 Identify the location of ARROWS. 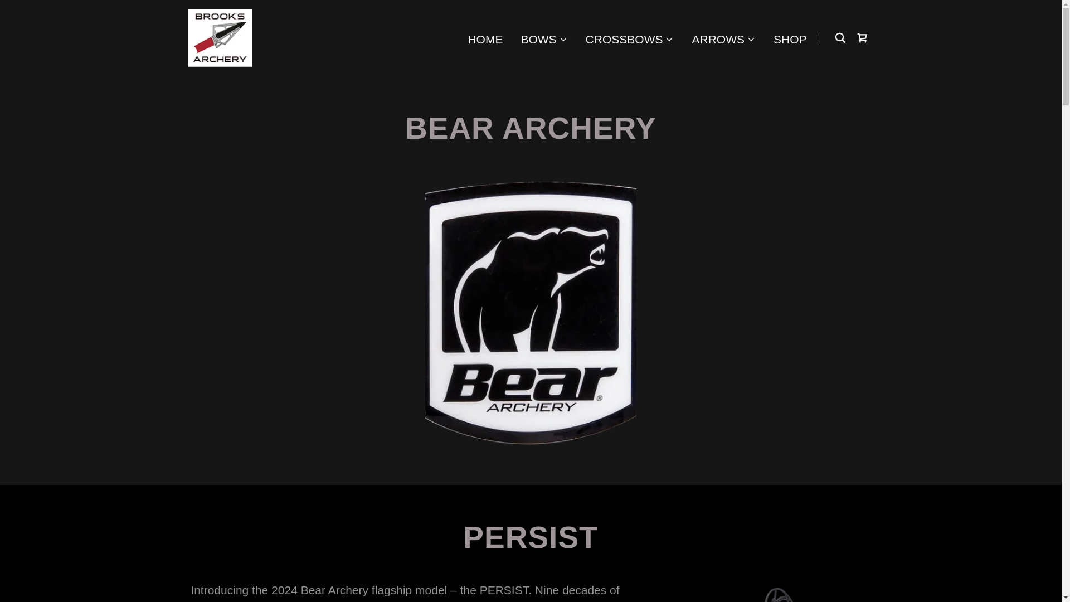
(723, 39).